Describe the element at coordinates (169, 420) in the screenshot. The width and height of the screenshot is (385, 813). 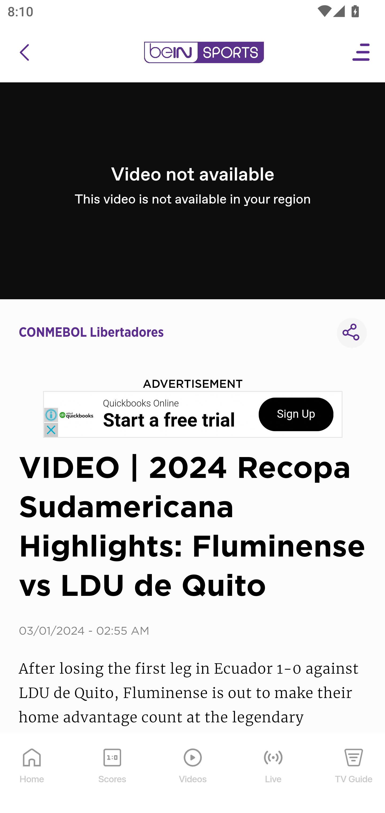
I see `Start a free trial` at that location.